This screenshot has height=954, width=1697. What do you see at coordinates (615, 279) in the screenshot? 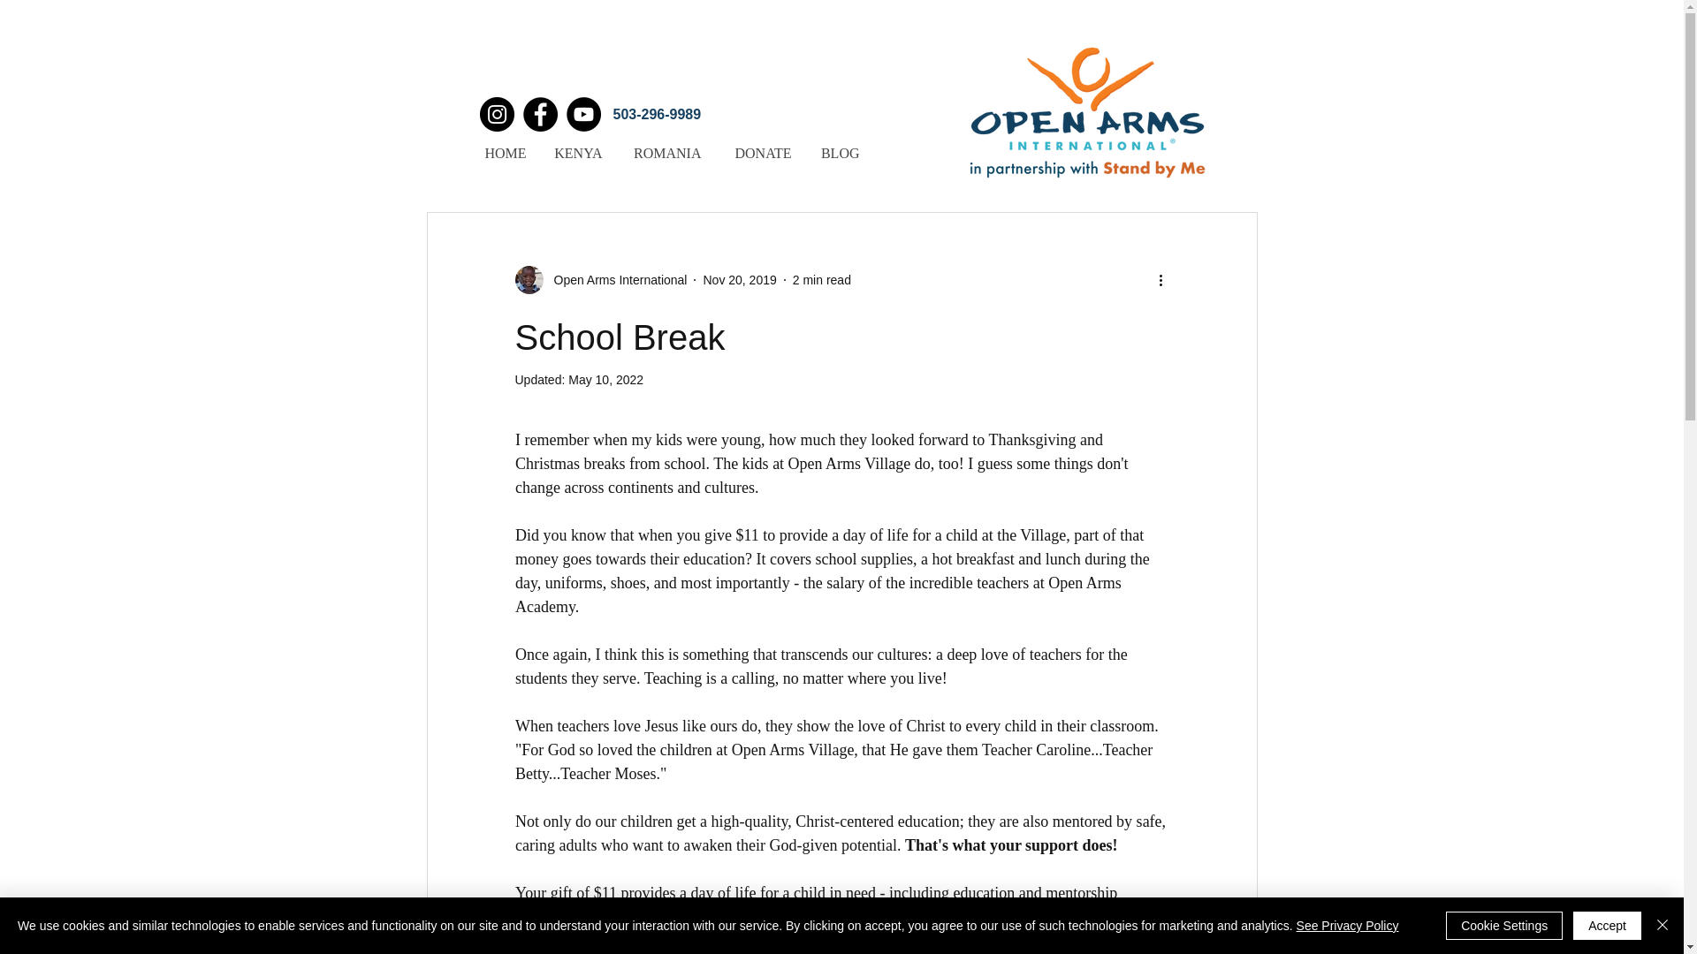
I see `Open Arms International` at bounding box center [615, 279].